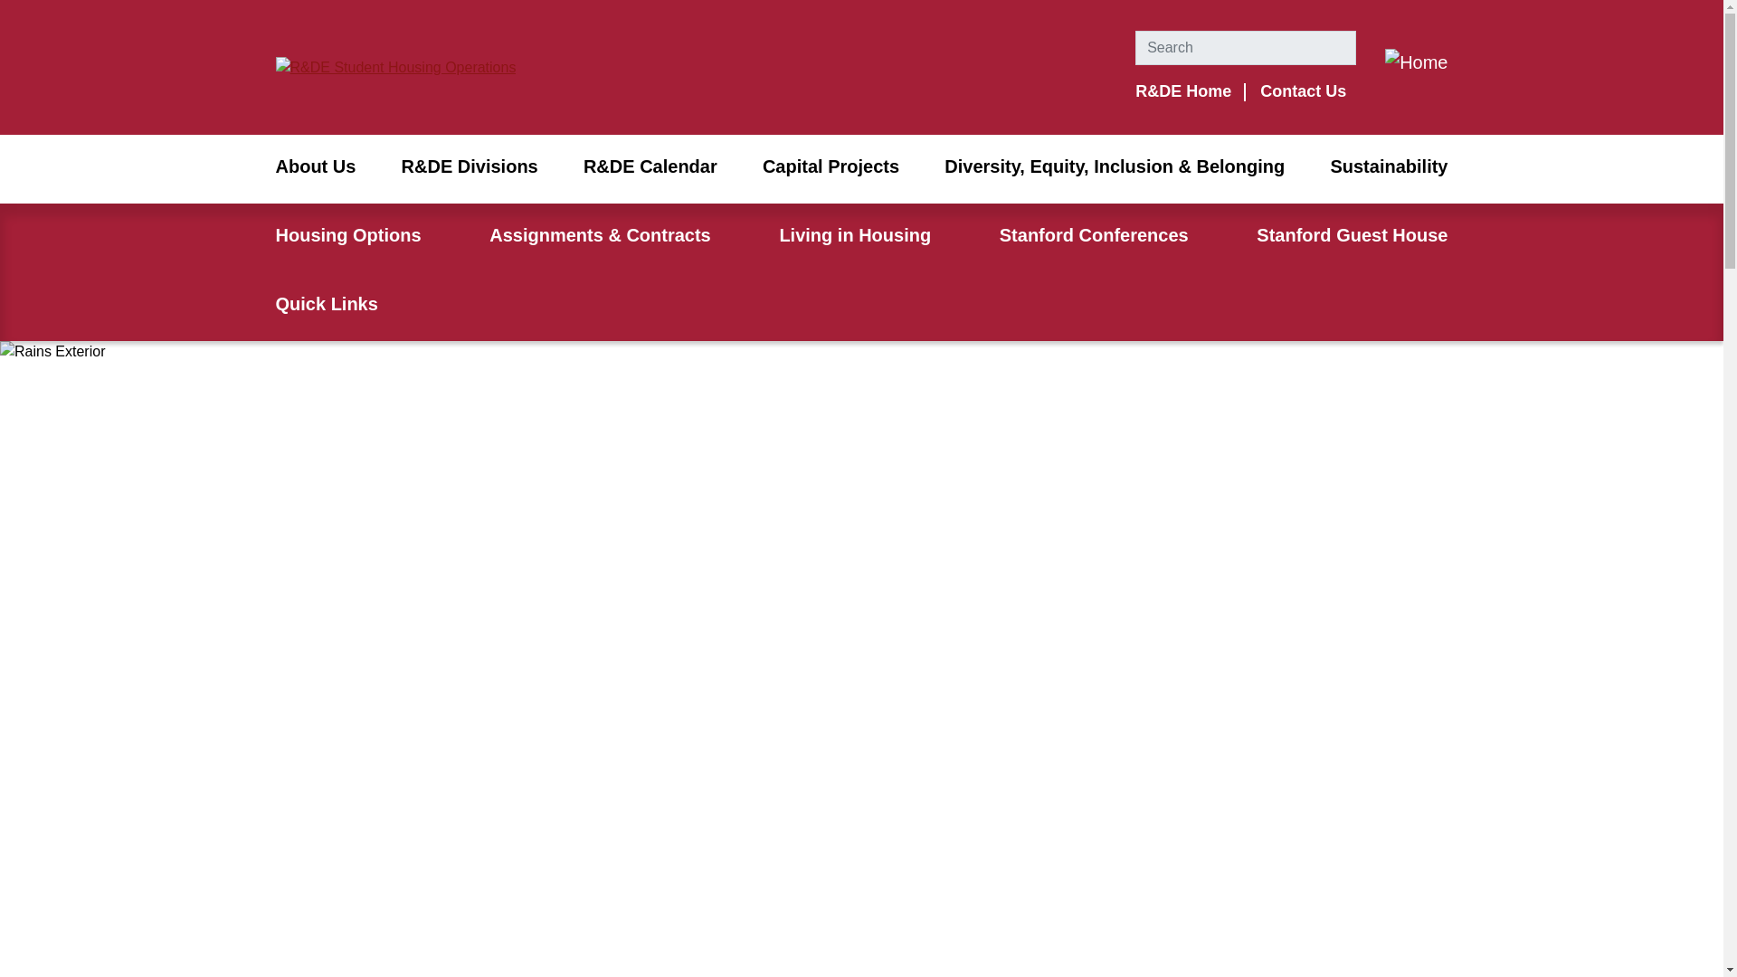 The width and height of the screenshot is (1737, 977). What do you see at coordinates (1415, 62) in the screenshot?
I see `Home` at bounding box center [1415, 62].